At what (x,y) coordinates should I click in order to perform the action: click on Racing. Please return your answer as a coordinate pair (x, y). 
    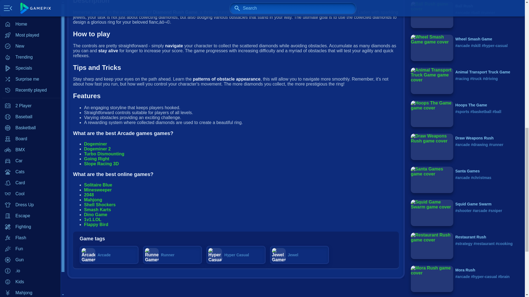
    Looking at the image, I should click on (30, 51).